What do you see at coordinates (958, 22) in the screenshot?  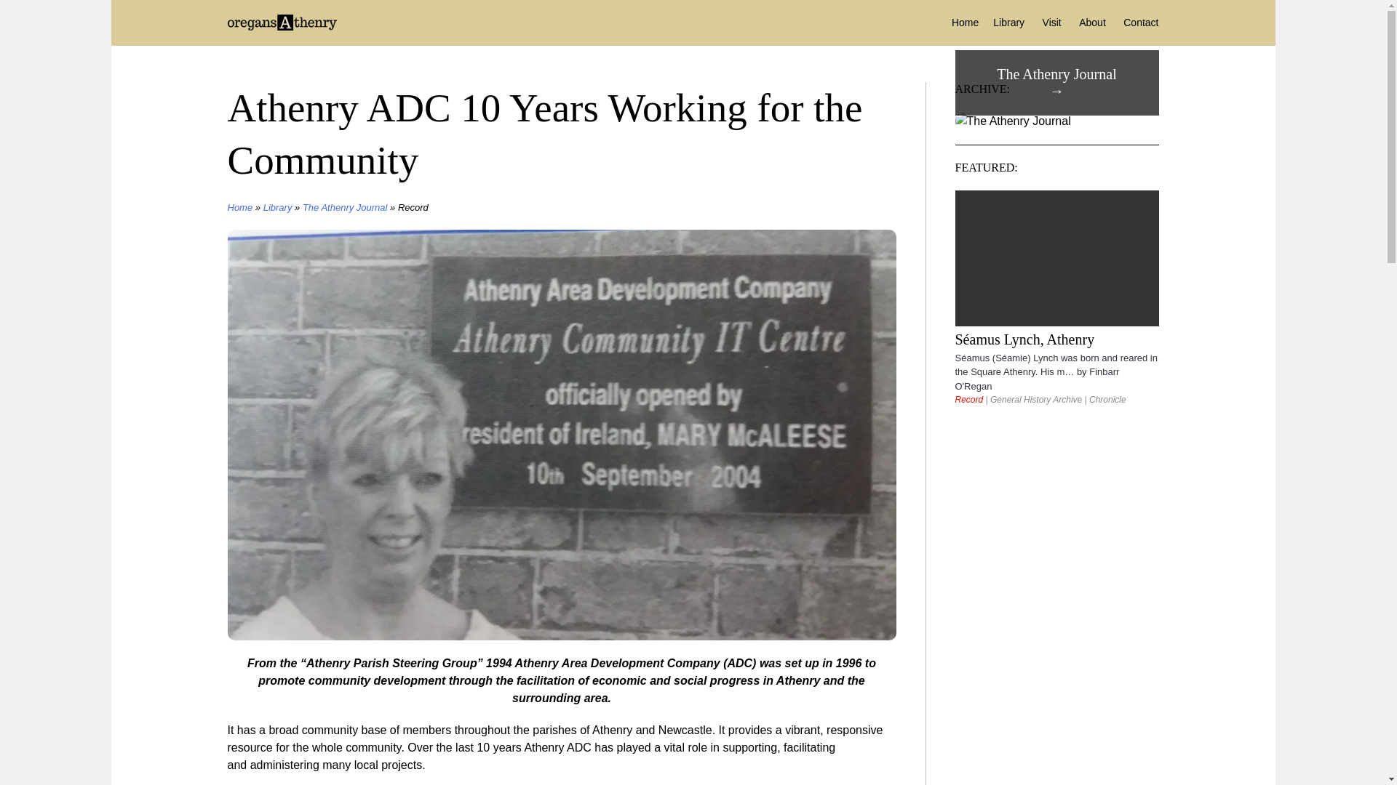 I see `Home` at bounding box center [958, 22].